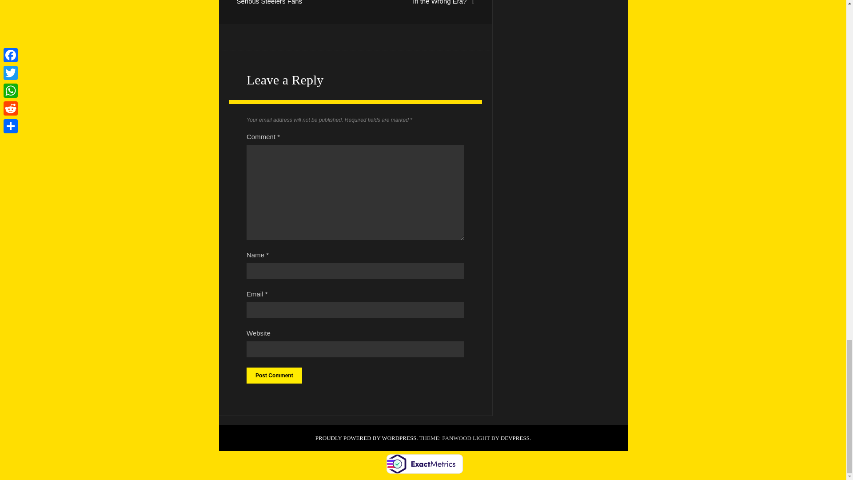 This screenshot has height=480, width=853. What do you see at coordinates (274, 375) in the screenshot?
I see `Post Comment` at bounding box center [274, 375].